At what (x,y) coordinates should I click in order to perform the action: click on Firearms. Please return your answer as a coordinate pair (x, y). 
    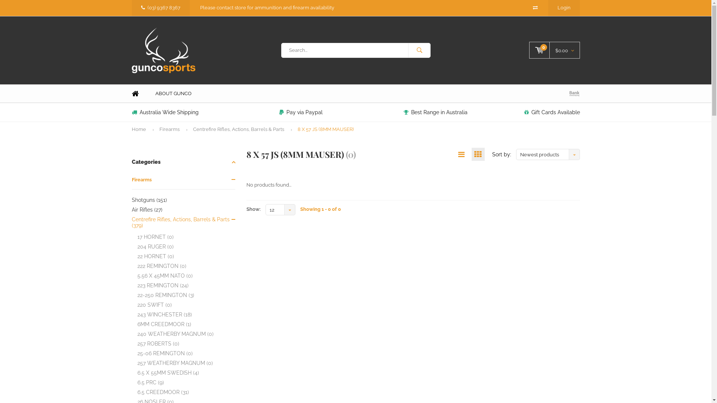
    Looking at the image, I should click on (169, 130).